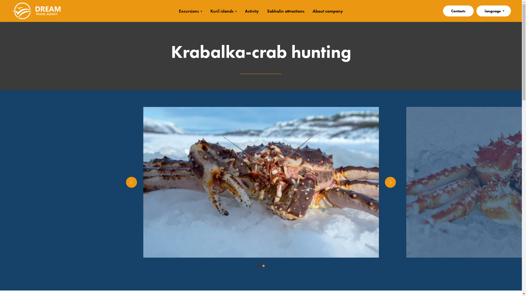 The width and height of the screenshot is (526, 296). I want to click on Contacts, so click(458, 11).